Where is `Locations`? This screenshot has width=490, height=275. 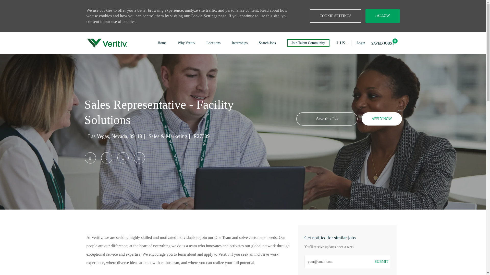
Locations is located at coordinates (213, 43).